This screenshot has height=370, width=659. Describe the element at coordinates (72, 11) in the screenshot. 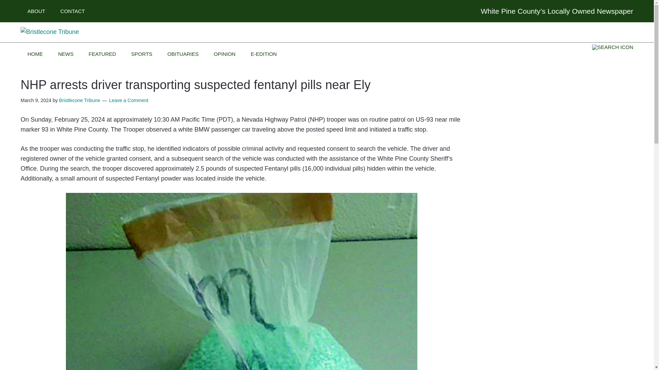

I see `CONTACT` at that location.